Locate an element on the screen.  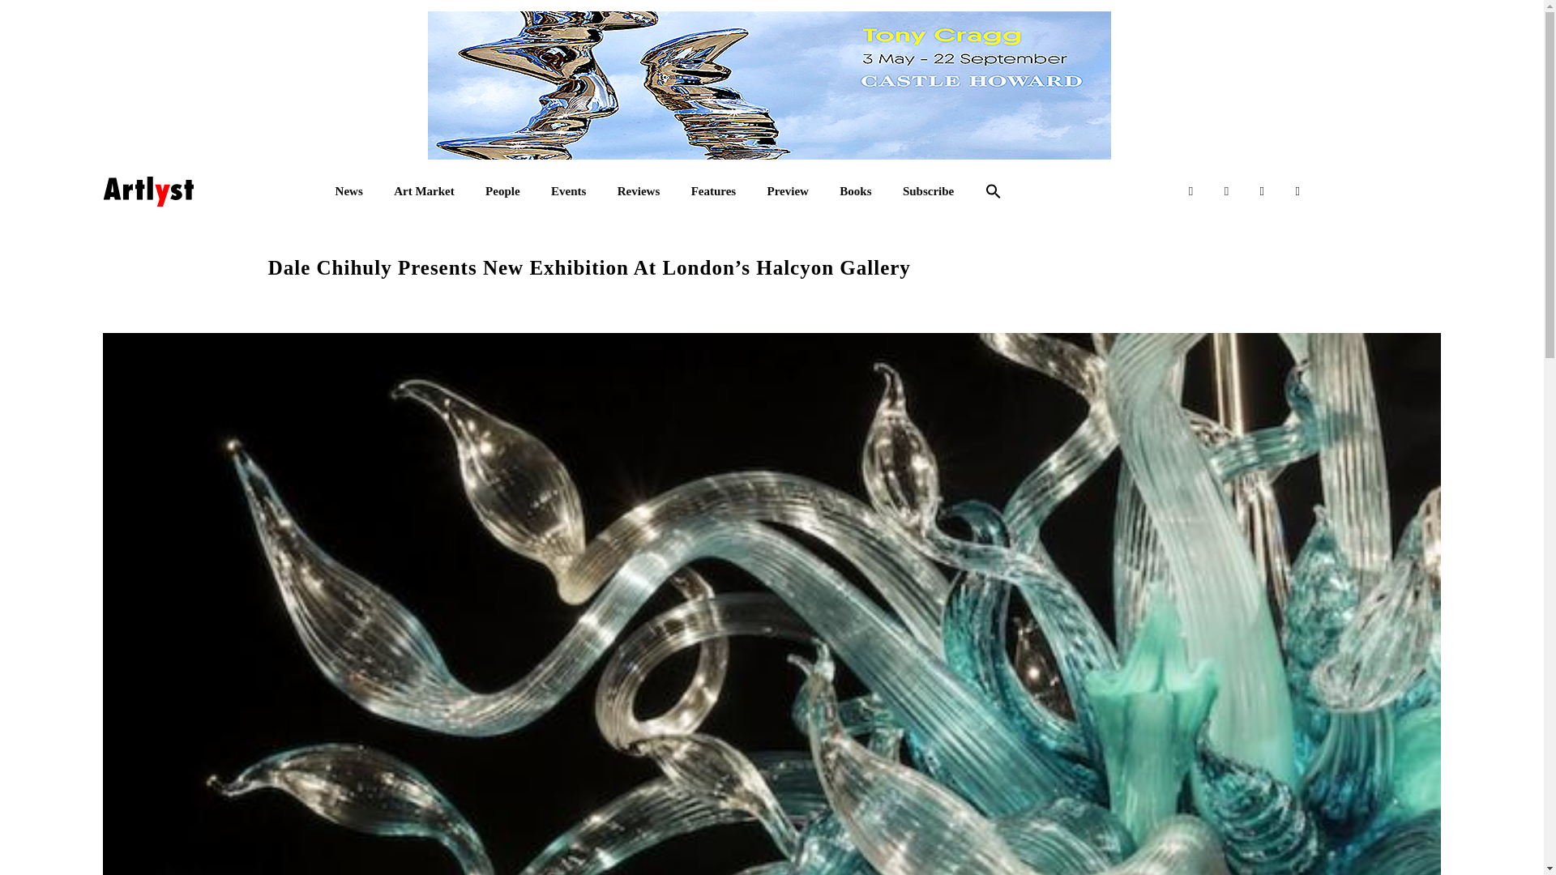
Events is located at coordinates (568, 191).